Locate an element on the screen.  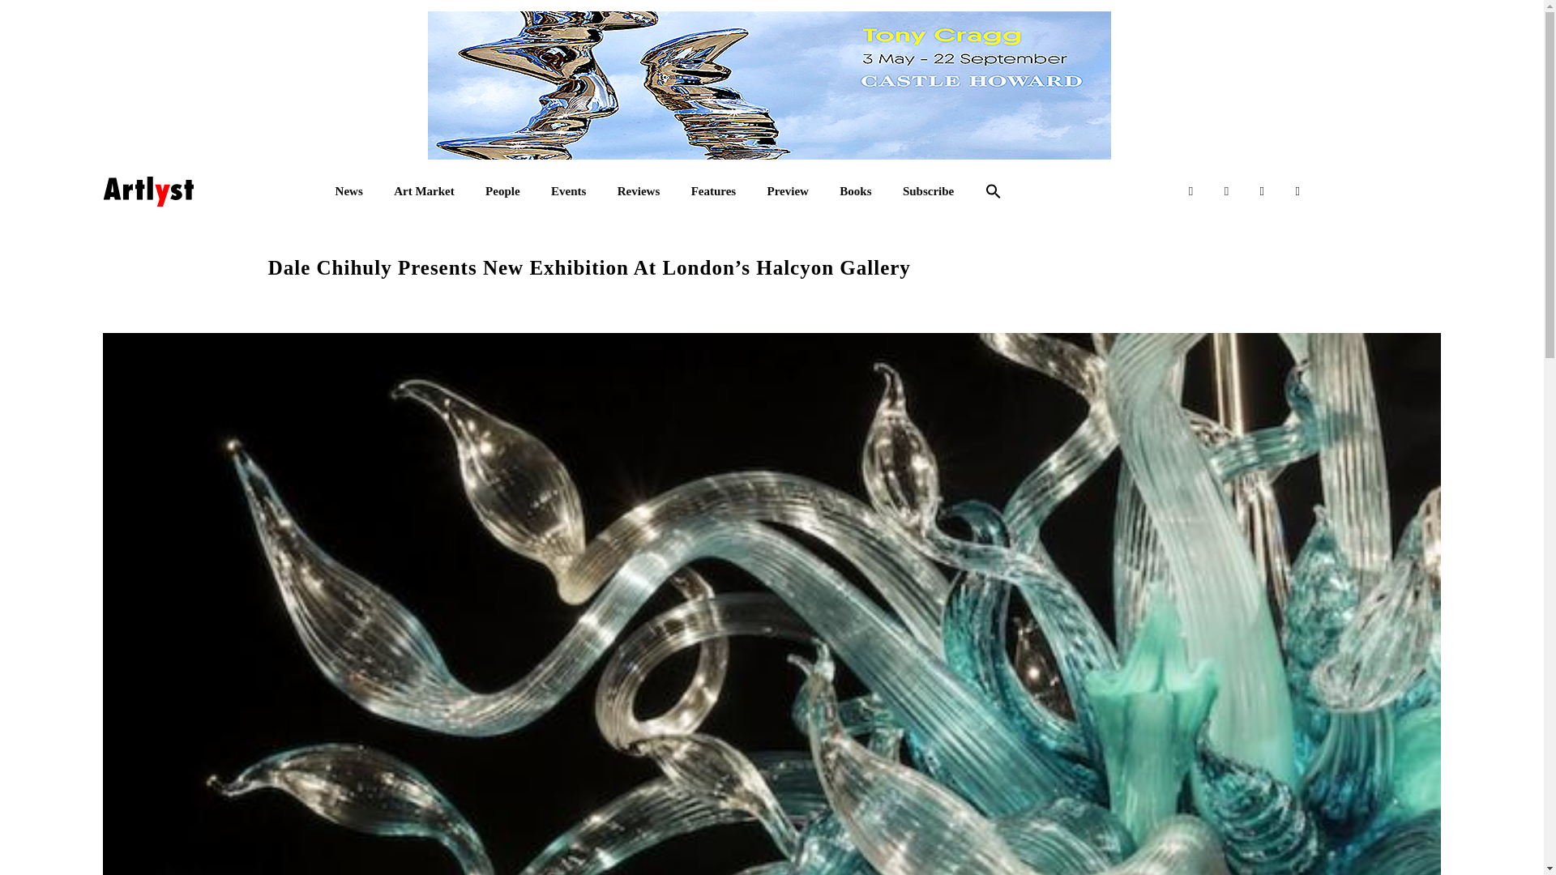
Events is located at coordinates (568, 191).